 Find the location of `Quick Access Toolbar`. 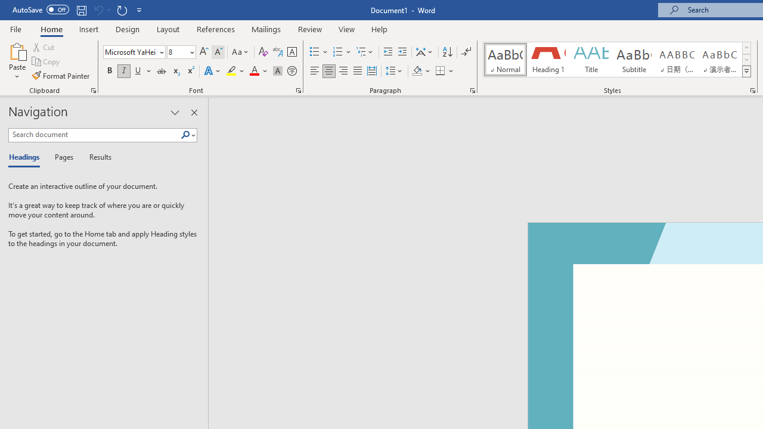

Quick Access Toolbar is located at coordinates (79, 10).